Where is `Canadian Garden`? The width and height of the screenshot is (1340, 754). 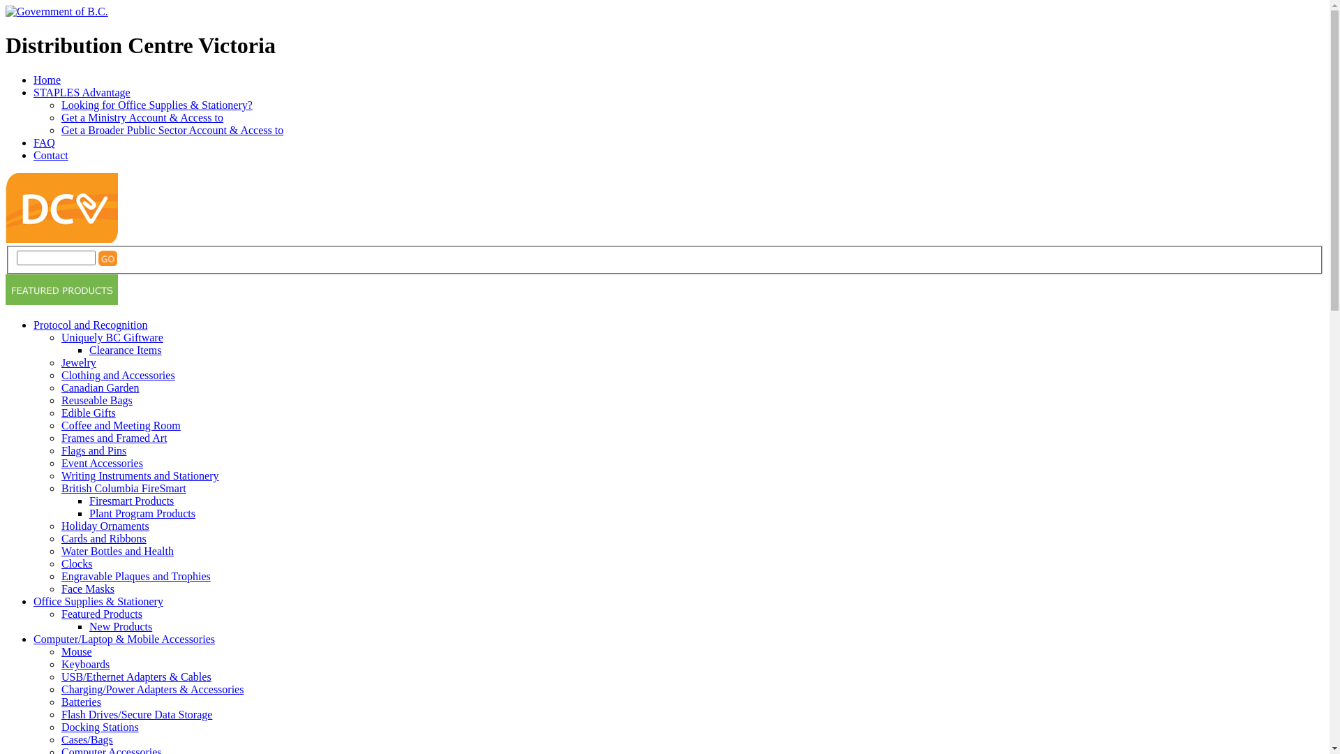 Canadian Garden is located at coordinates (100, 388).